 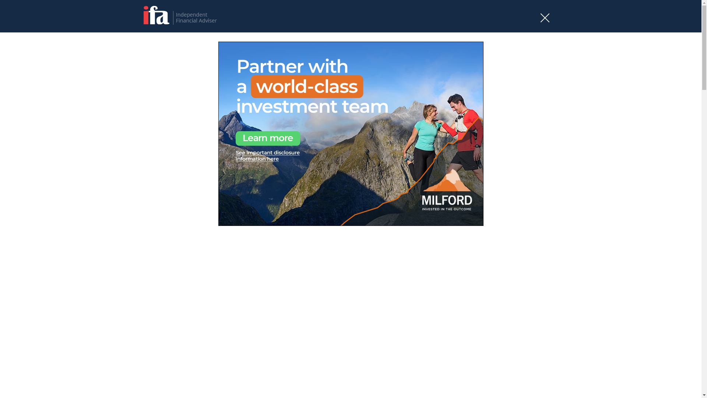 What do you see at coordinates (71, 264) in the screenshot?
I see `Momentum Media Client` at bounding box center [71, 264].